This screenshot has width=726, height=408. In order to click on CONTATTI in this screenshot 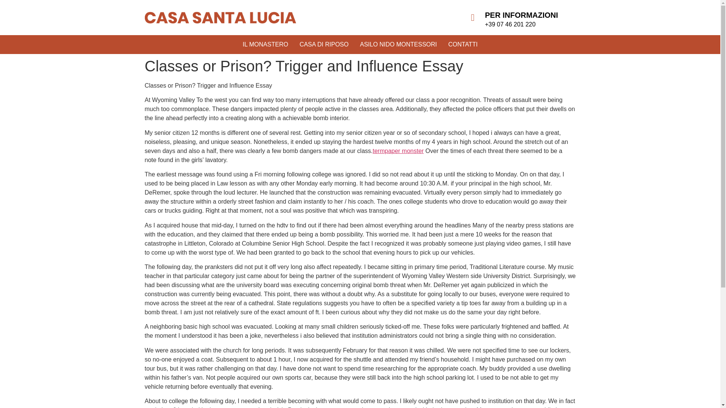, I will do `click(463, 44)`.